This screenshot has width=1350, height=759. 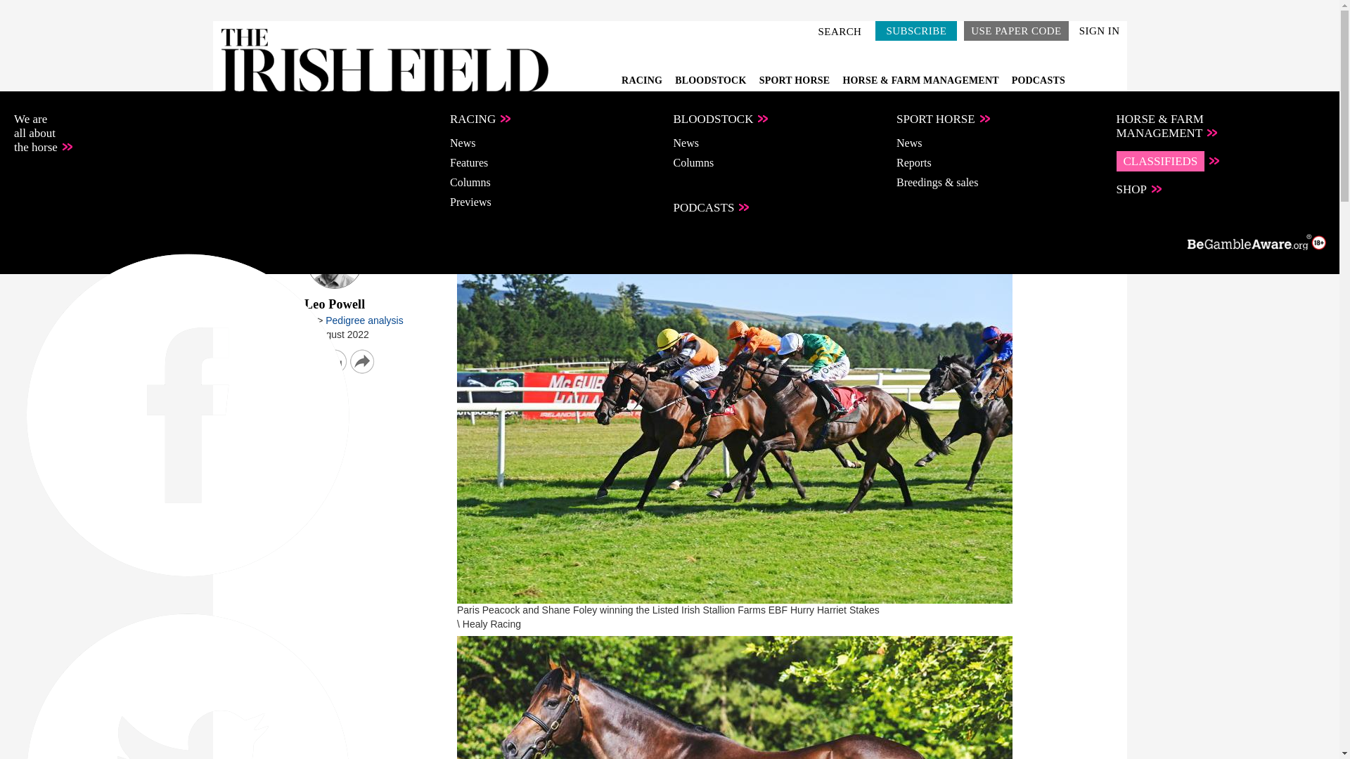 What do you see at coordinates (796, 80) in the screenshot?
I see `SPORT HORSE` at bounding box center [796, 80].